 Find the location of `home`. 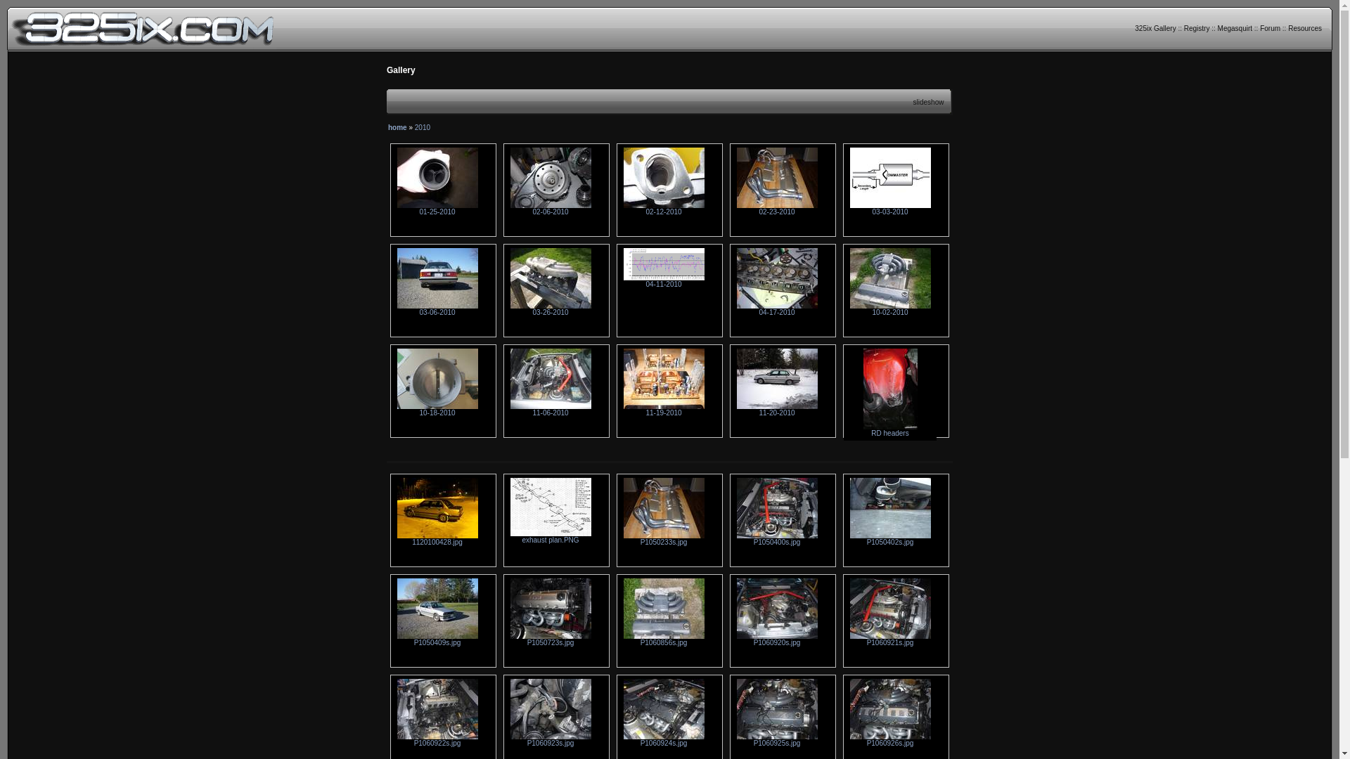

home is located at coordinates (398, 127).